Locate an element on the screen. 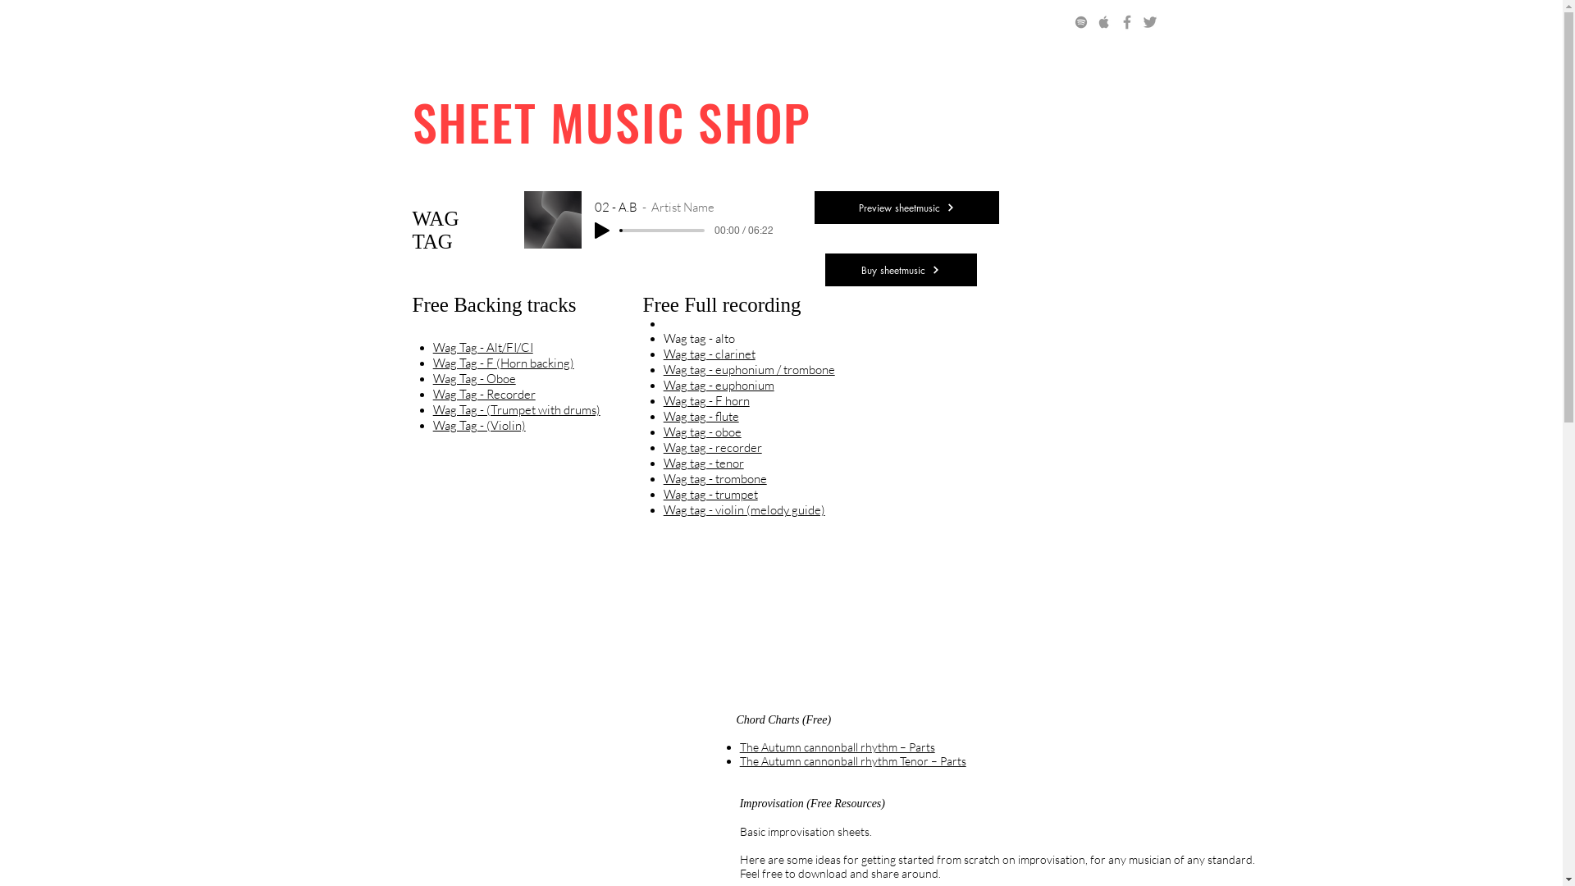  Wag tag - violin (melody guide) is located at coordinates (745, 510).